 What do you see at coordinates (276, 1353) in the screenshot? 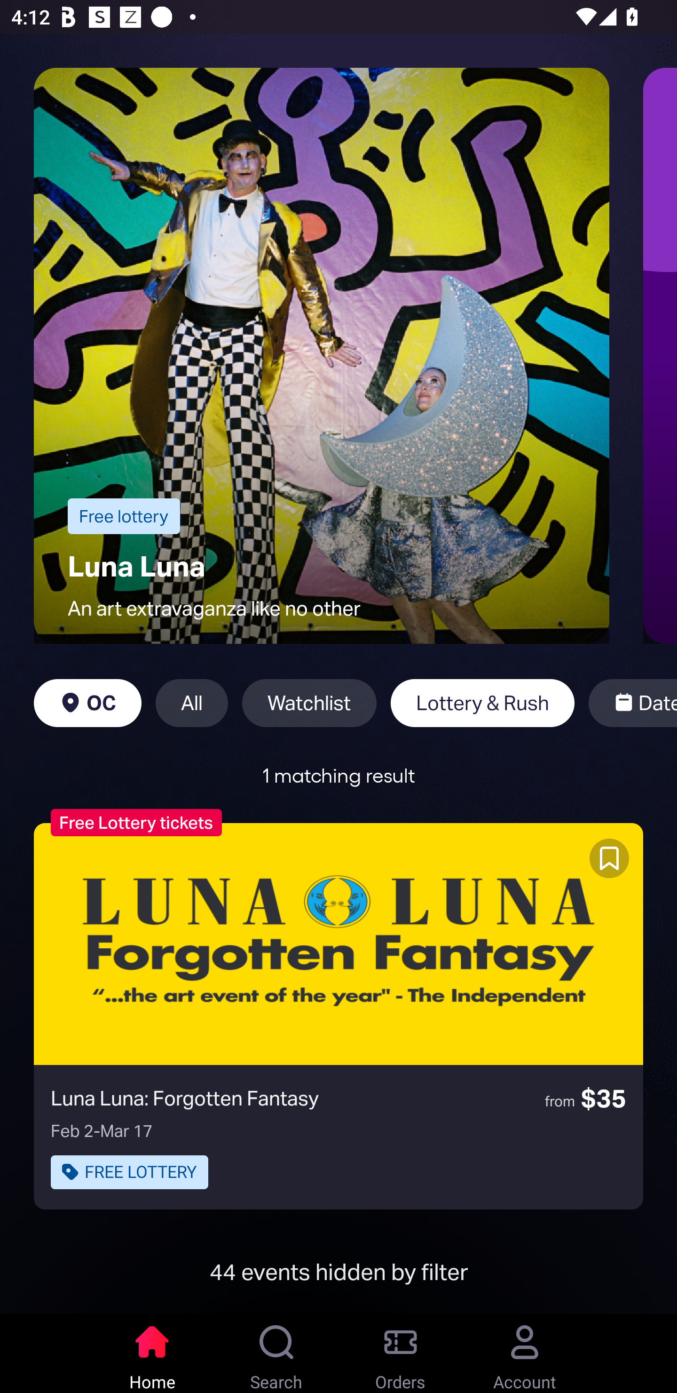
I see `Search` at bounding box center [276, 1353].